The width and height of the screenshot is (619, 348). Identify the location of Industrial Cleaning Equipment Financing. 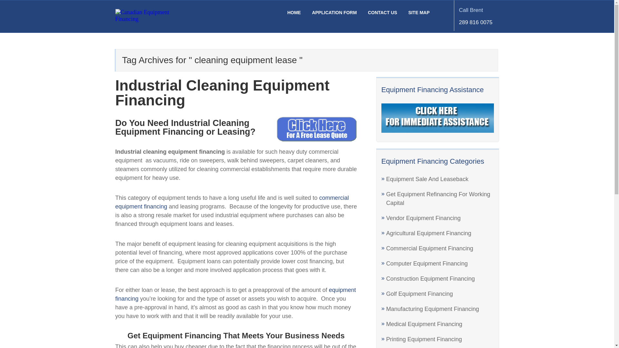
(467, 15).